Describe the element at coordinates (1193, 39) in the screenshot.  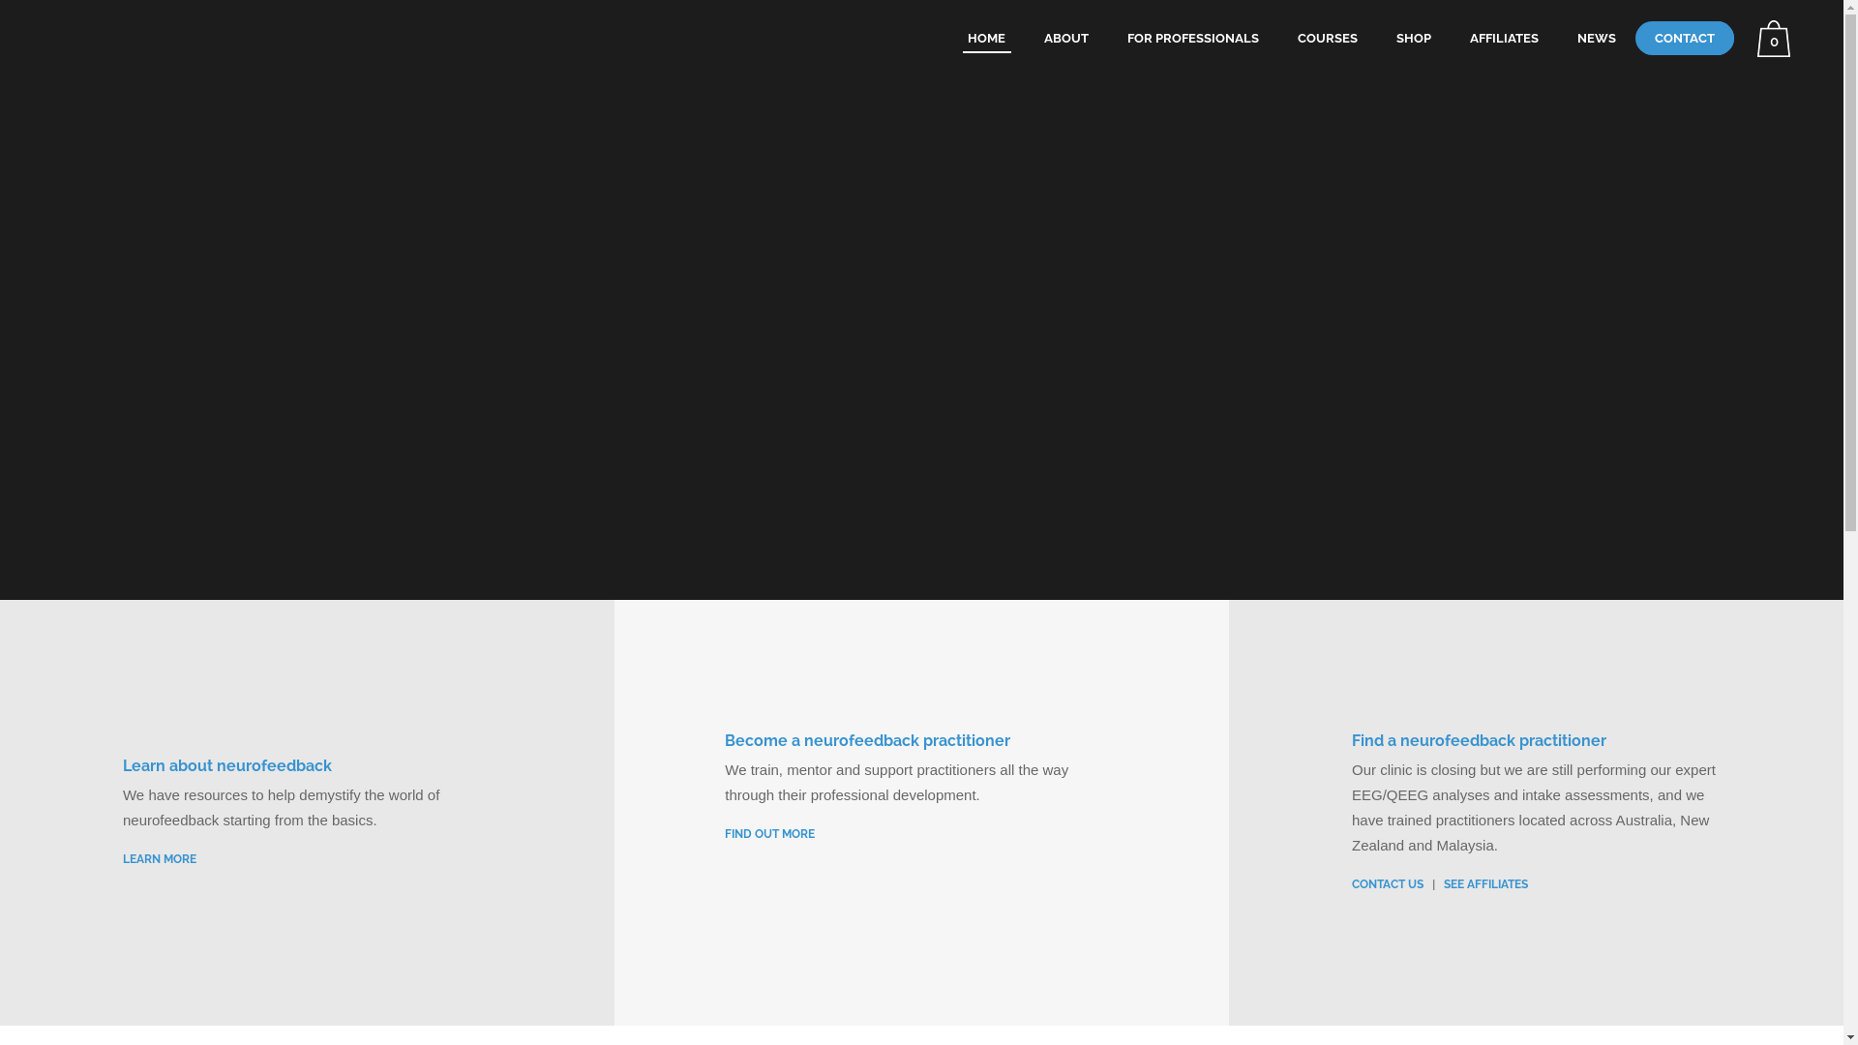
I see `FOR PROFESSIONALS` at that location.